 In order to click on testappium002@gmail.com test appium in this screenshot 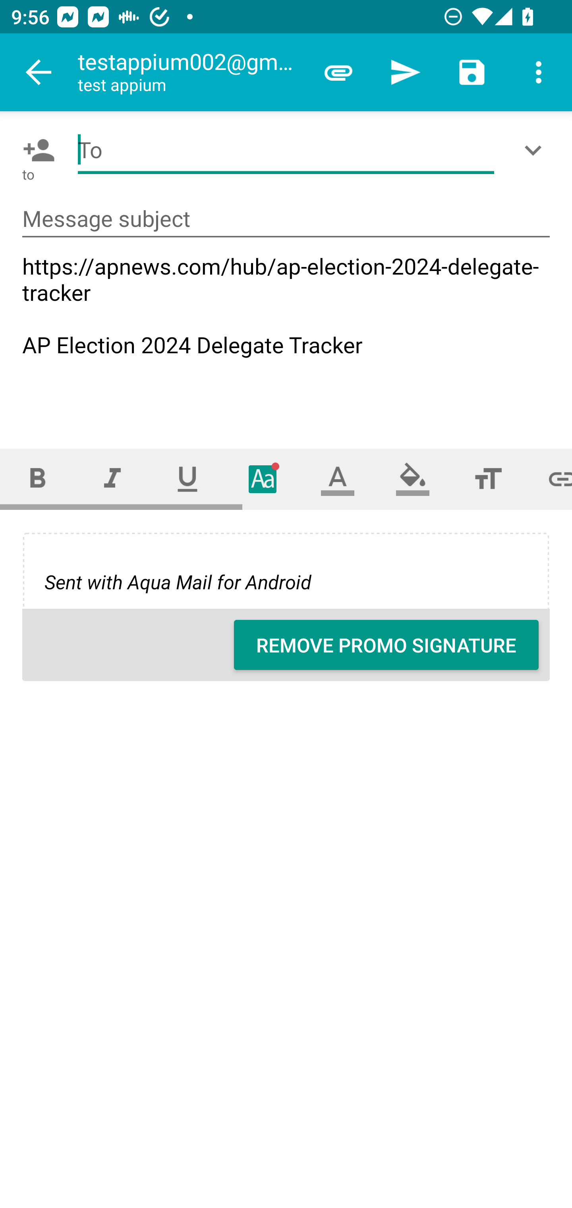, I will do `click(191, 72)`.